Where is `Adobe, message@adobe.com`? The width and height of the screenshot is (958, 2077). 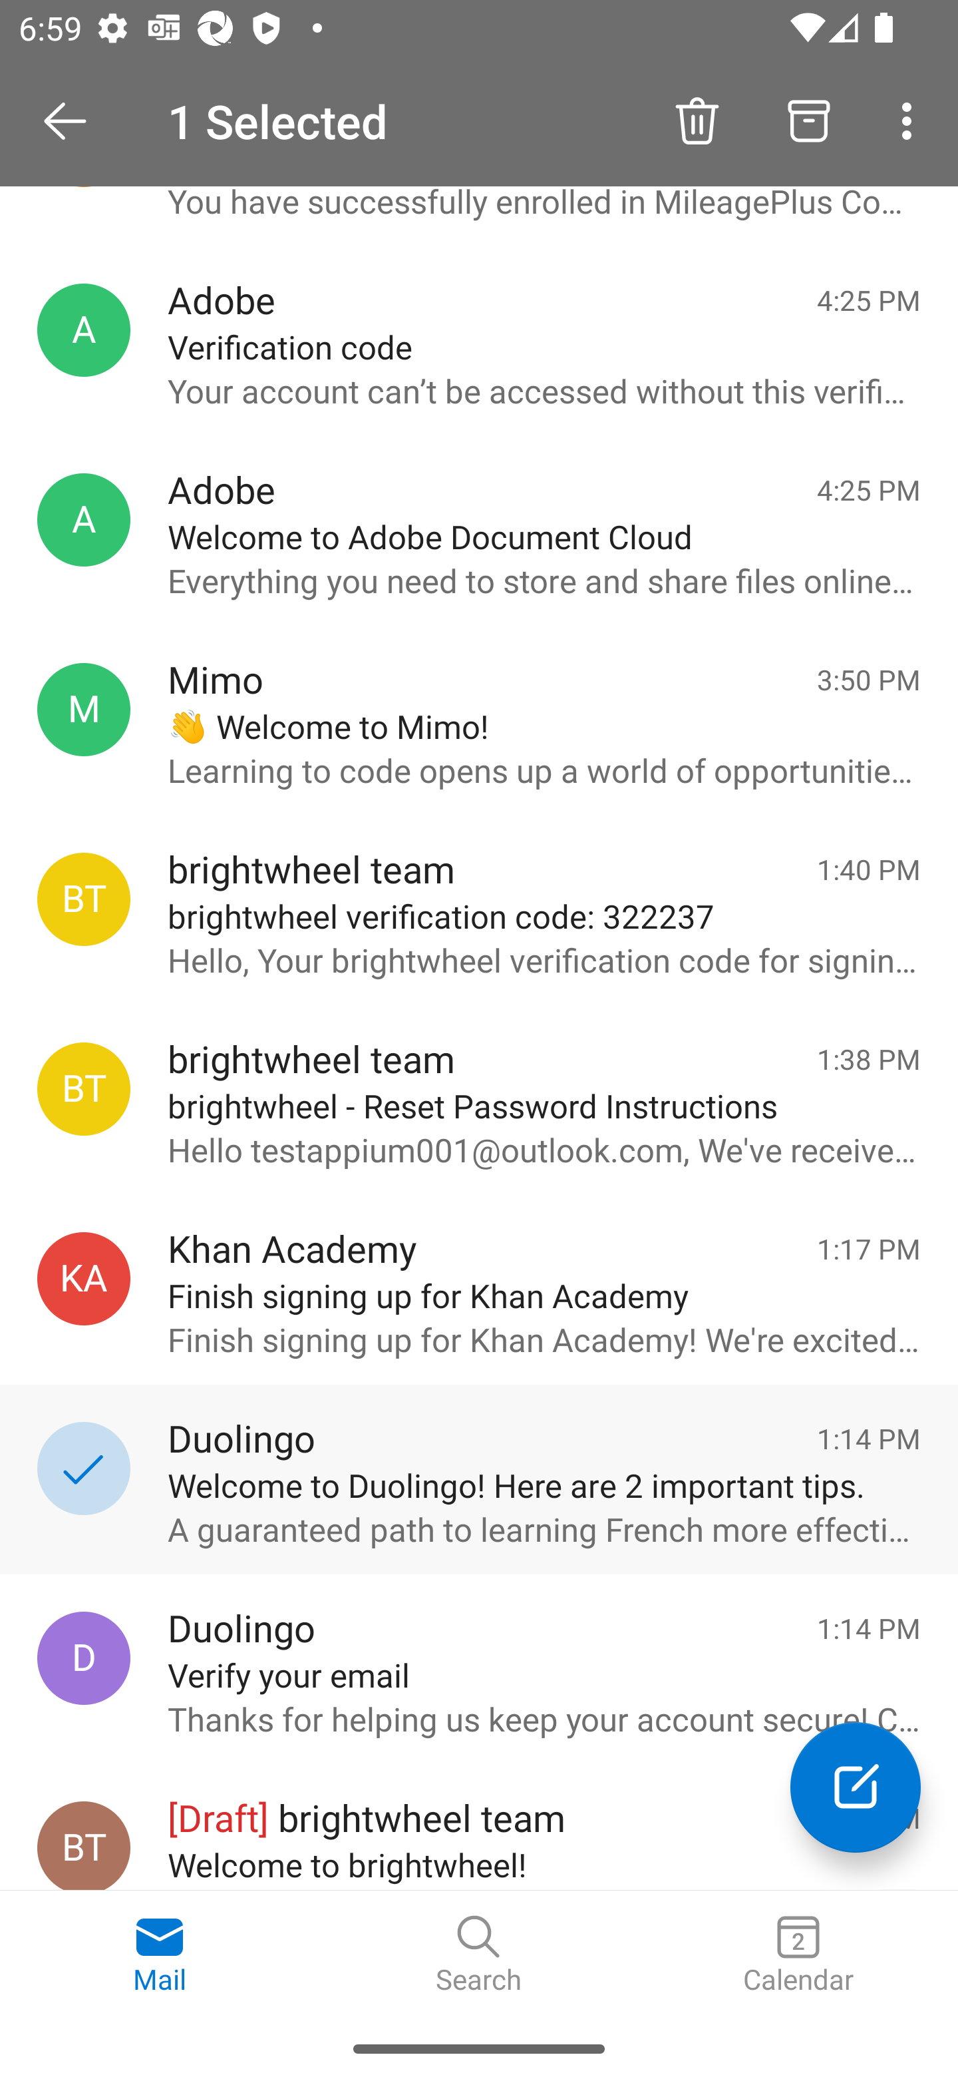
Adobe, message@adobe.com is located at coordinates (84, 520).